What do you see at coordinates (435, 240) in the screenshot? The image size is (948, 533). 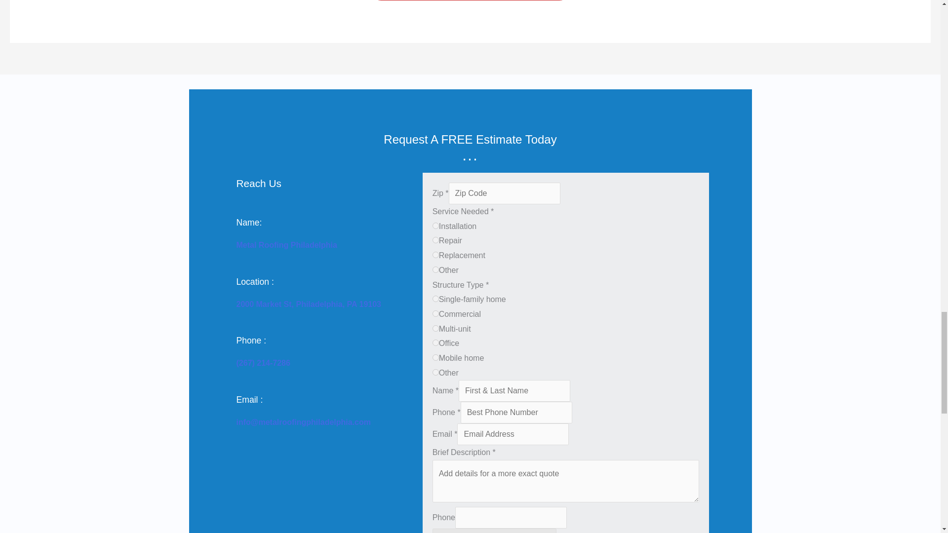 I see `Repair` at bounding box center [435, 240].